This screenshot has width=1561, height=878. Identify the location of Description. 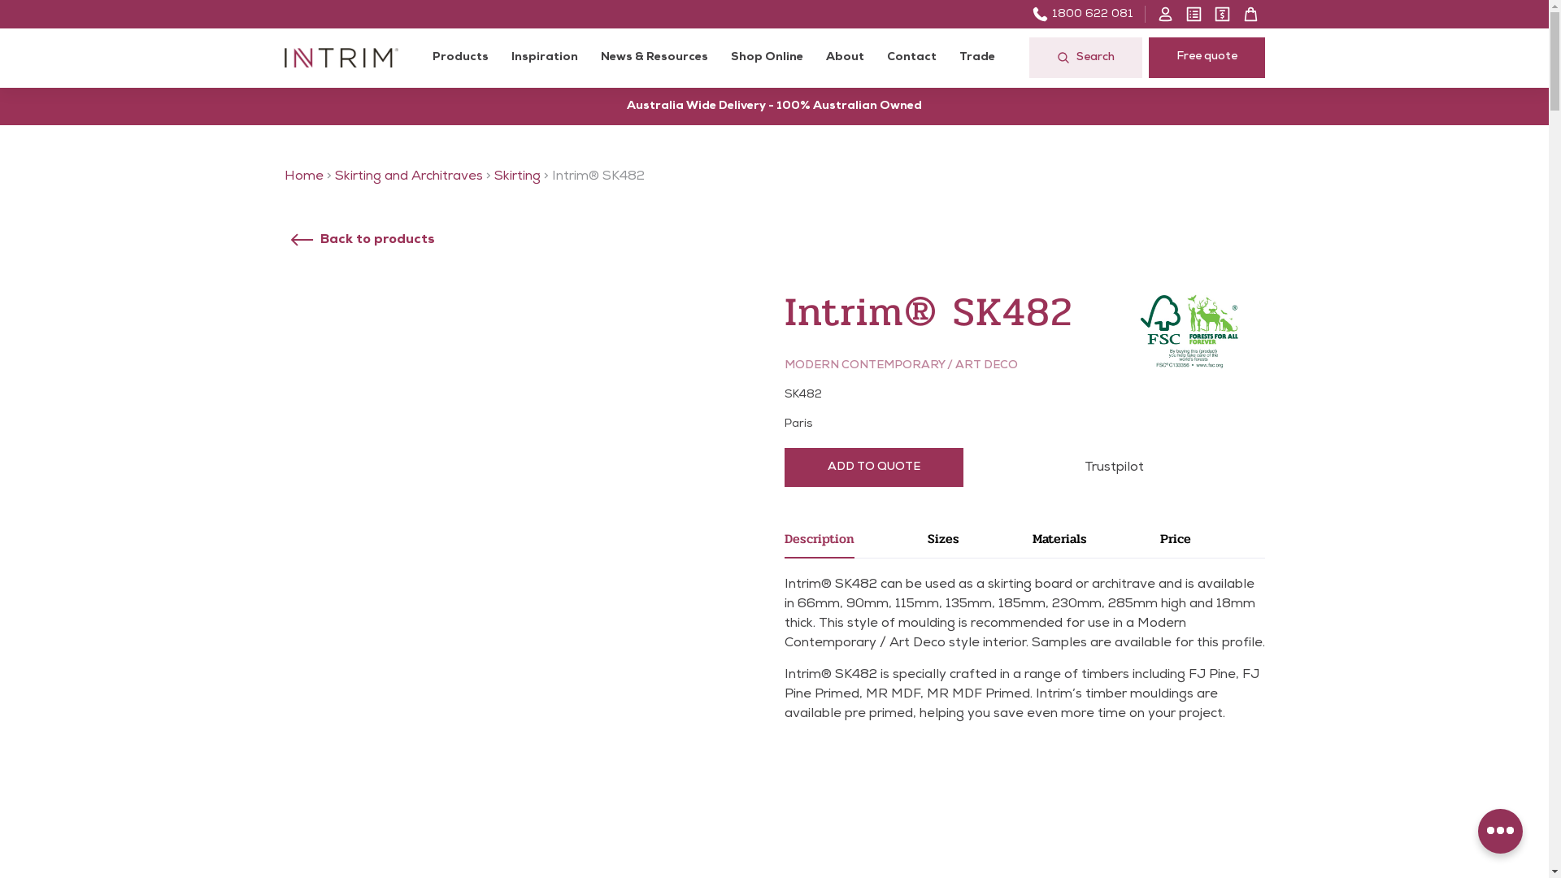
(855, 543).